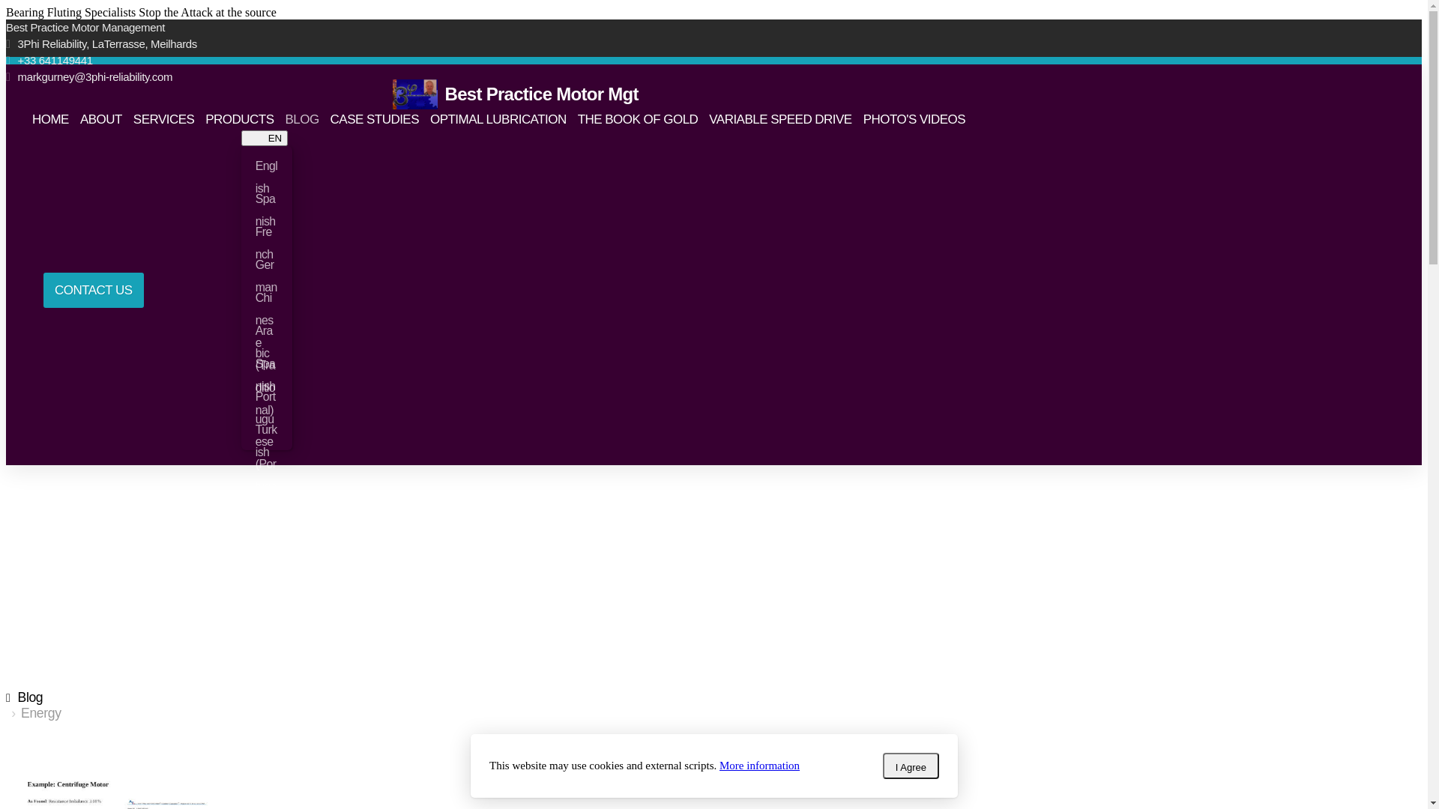 The image size is (1439, 809). What do you see at coordinates (267, 199) in the screenshot?
I see `Spanish` at bounding box center [267, 199].